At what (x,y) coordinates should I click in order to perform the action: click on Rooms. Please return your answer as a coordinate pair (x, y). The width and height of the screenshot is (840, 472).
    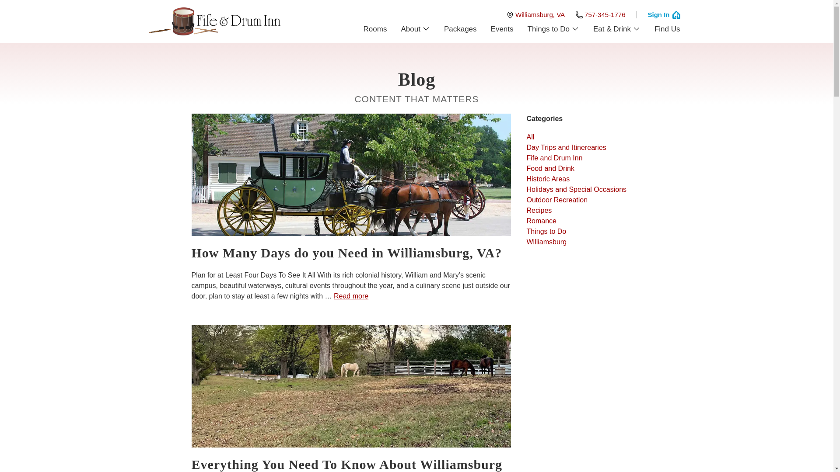
    Looking at the image, I should click on (375, 29).